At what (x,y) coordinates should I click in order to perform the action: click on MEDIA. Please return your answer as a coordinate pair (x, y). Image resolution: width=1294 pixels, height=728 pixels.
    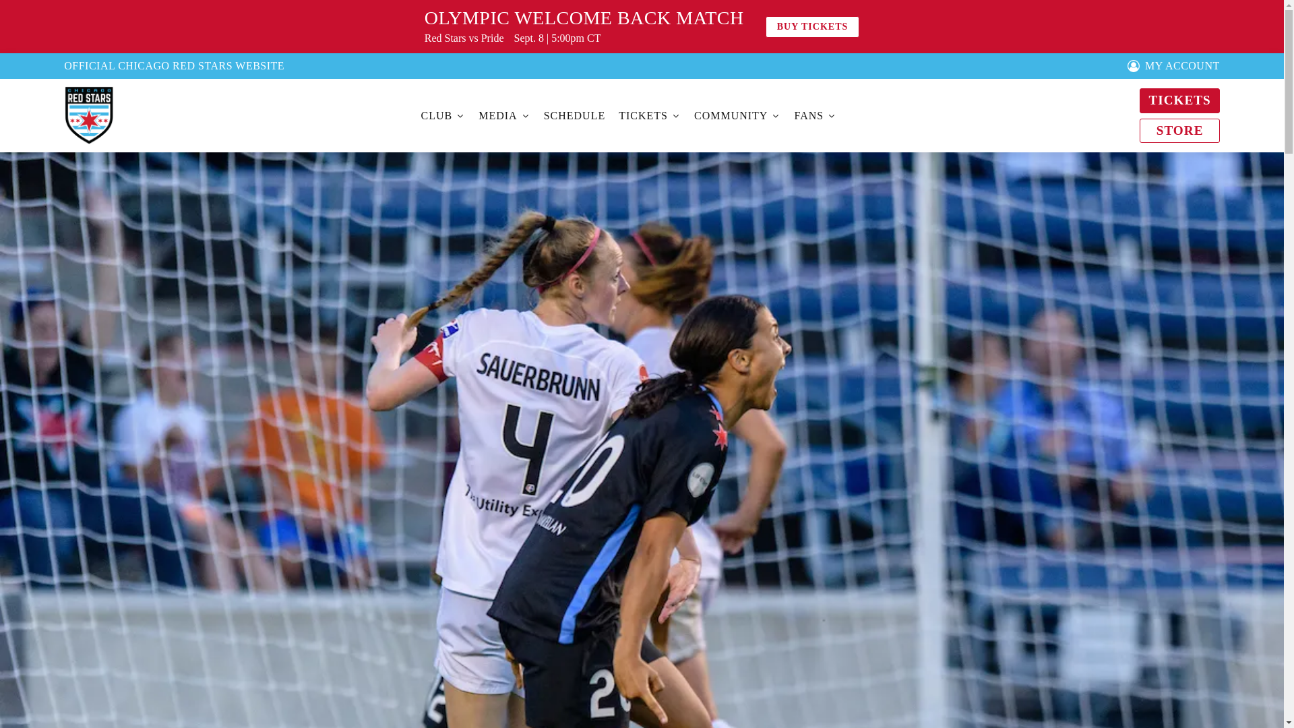
    Looking at the image, I should click on (503, 116).